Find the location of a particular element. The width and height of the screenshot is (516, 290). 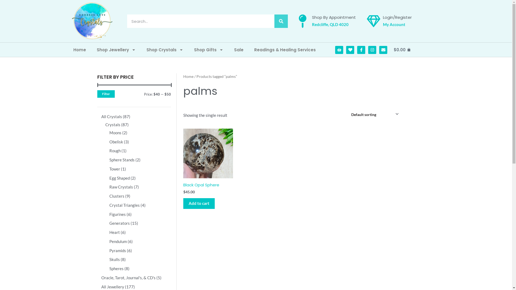

Home is located at coordinates (188, 76).